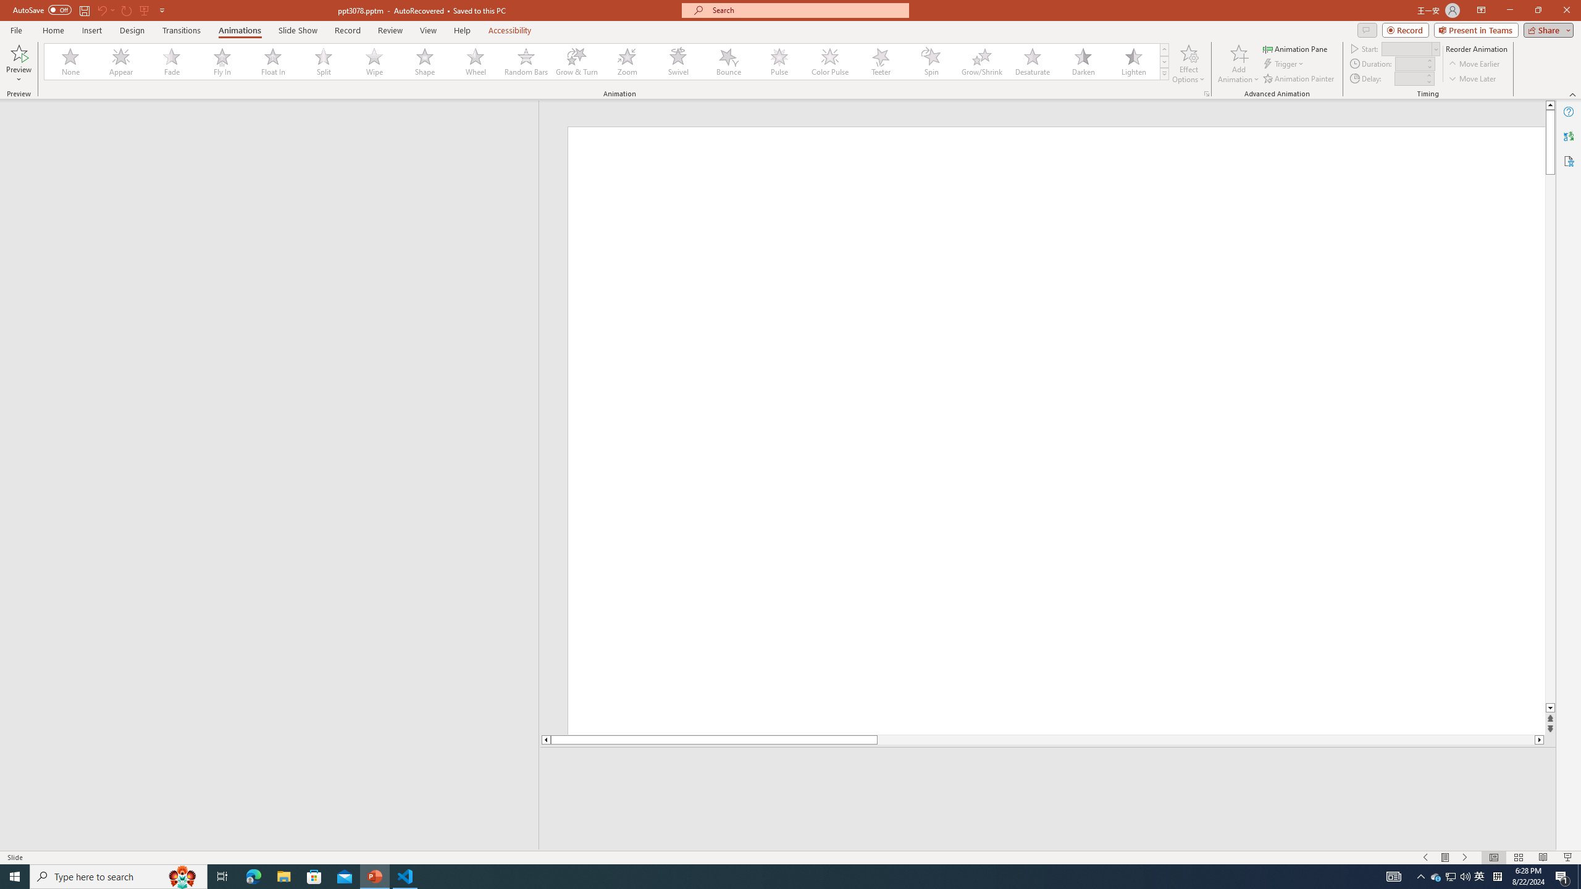  I want to click on Slide Show Next On, so click(1465, 858).